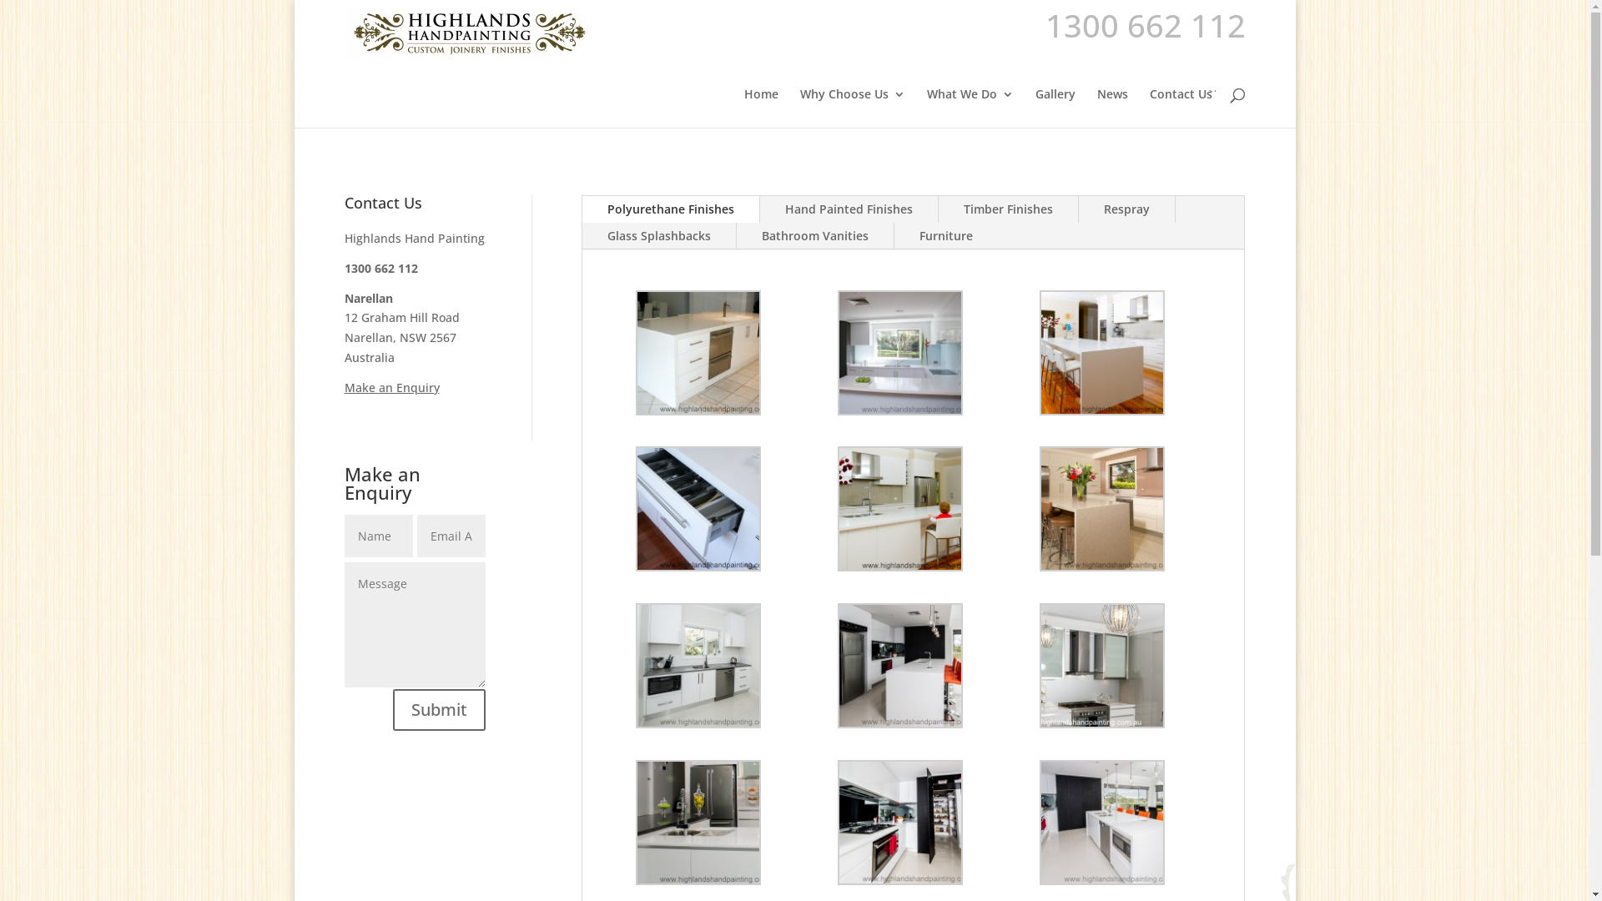  I want to click on Home, so click(761, 108).